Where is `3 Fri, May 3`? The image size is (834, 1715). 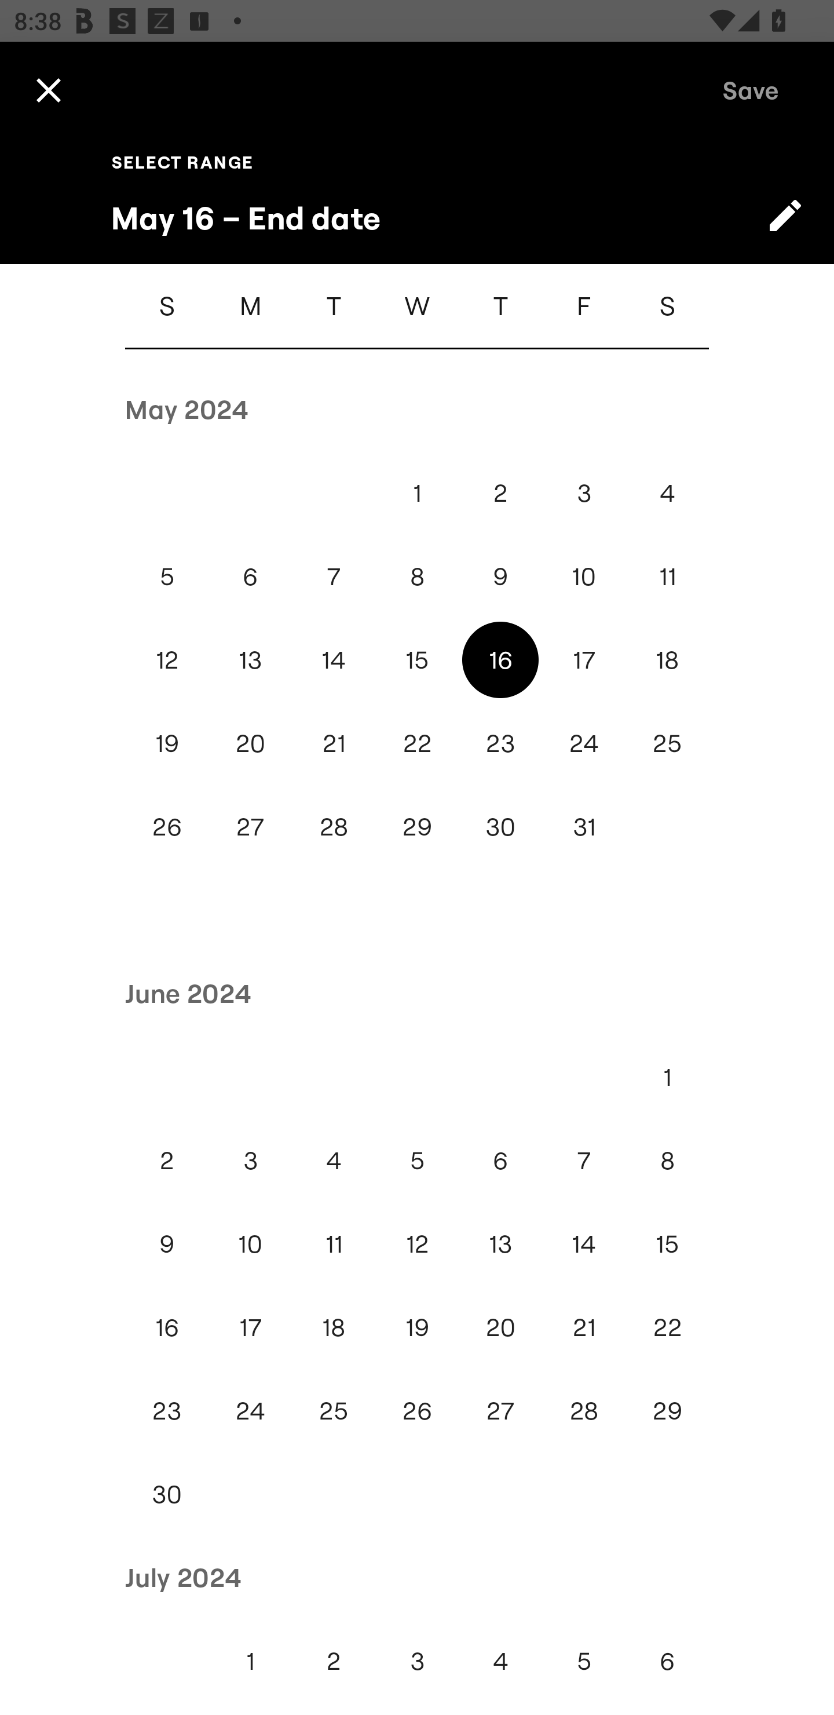 3 Fri, May 3 is located at coordinates (584, 492).